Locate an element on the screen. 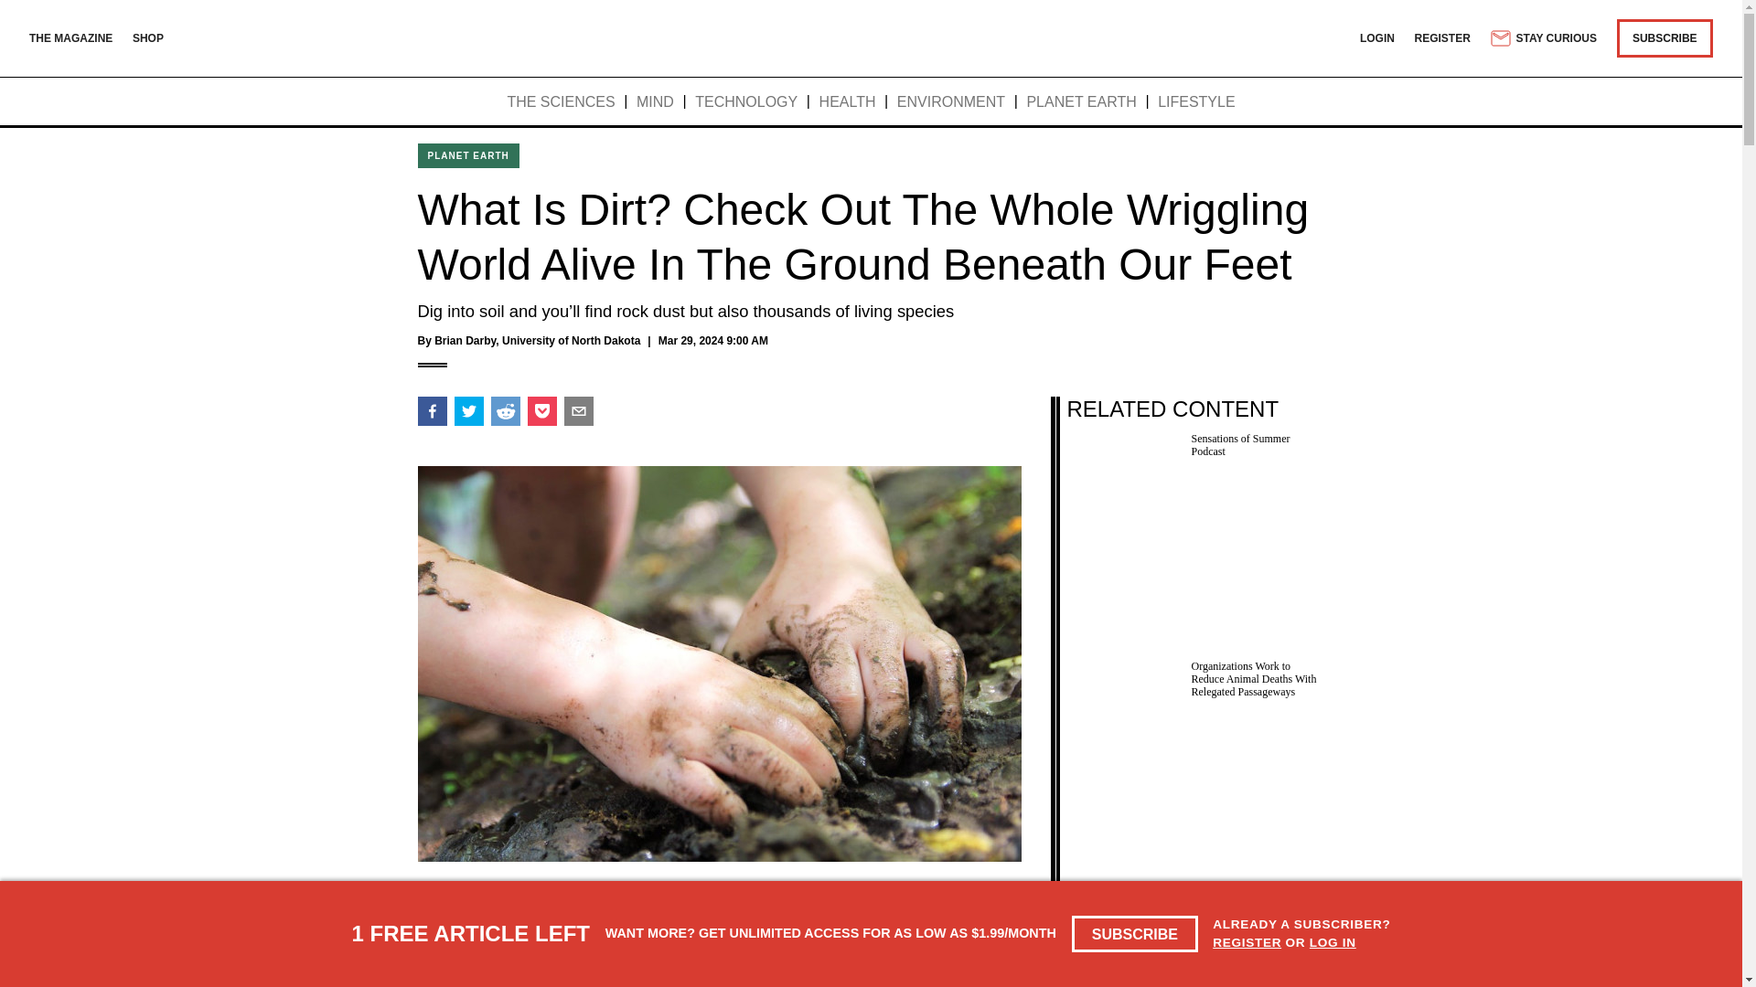  MIND is located at coordinates (655, 102).